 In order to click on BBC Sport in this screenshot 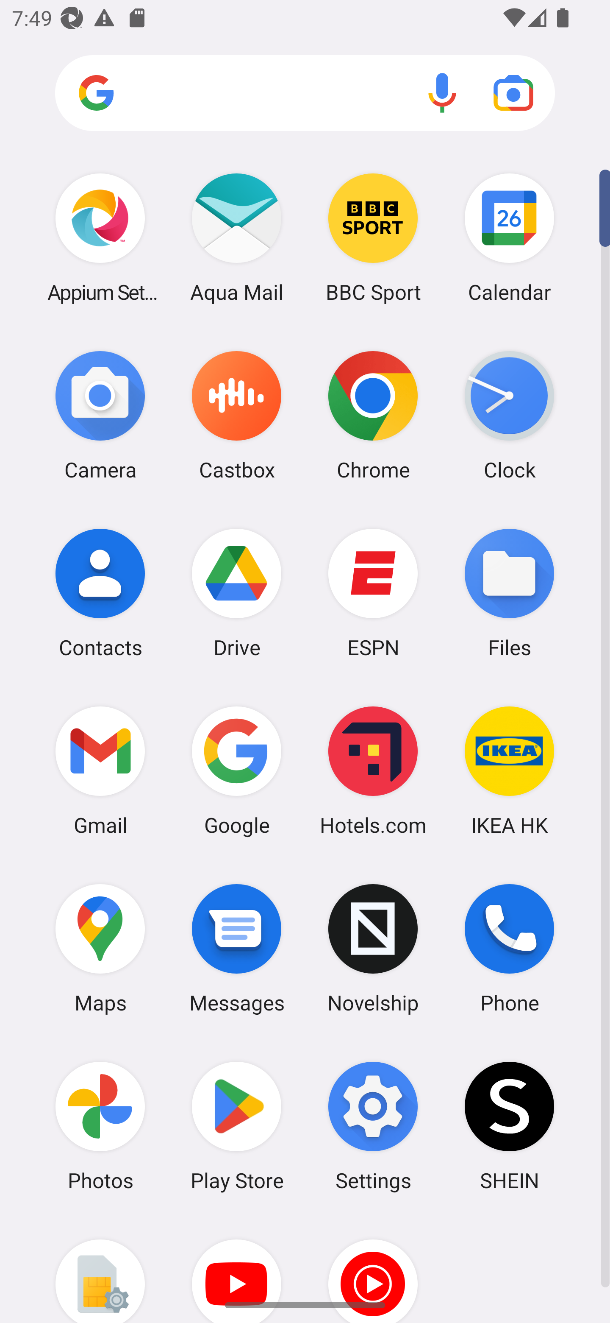, I will do `click(373, 237)`.